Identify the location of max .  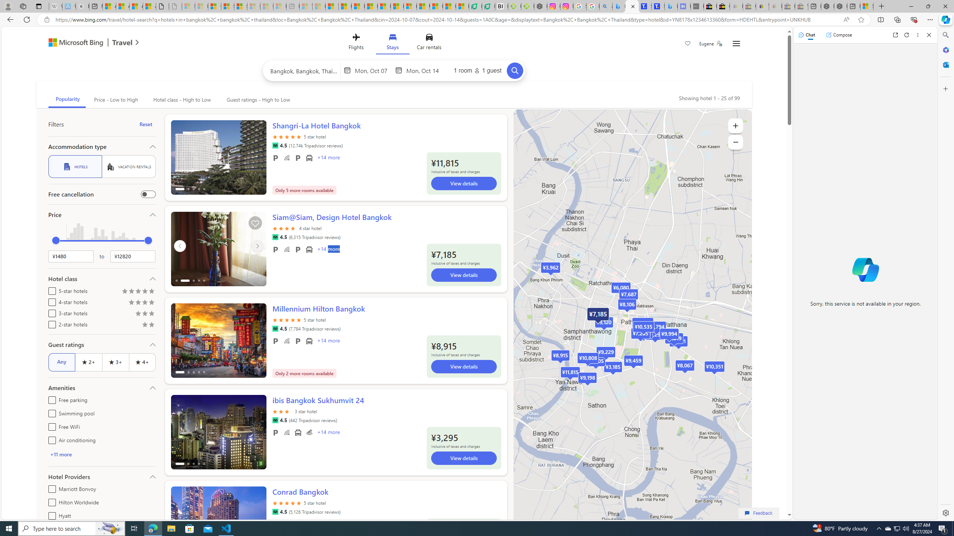
(148, 240).